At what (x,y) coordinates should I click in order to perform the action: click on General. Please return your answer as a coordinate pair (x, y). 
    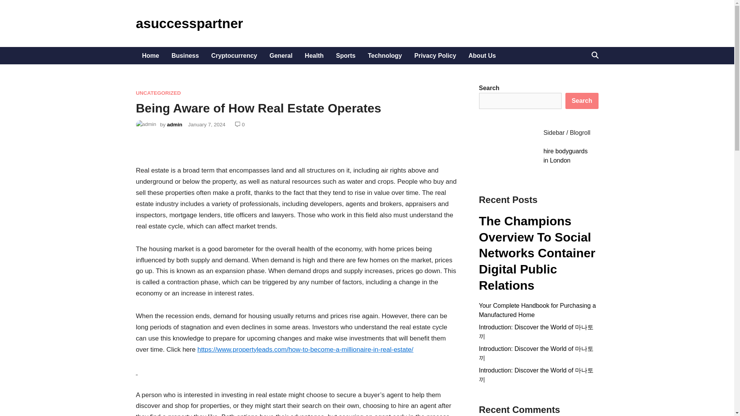
    Looking at the image, I should click on (281, 55).